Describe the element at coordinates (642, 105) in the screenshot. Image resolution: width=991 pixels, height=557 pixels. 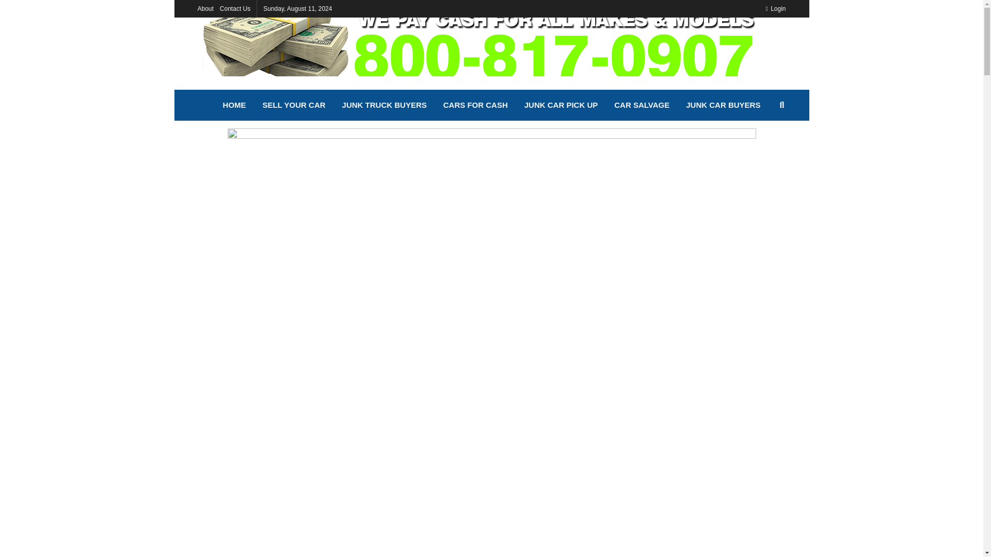
I see `CAR SALVAGE` at that location.